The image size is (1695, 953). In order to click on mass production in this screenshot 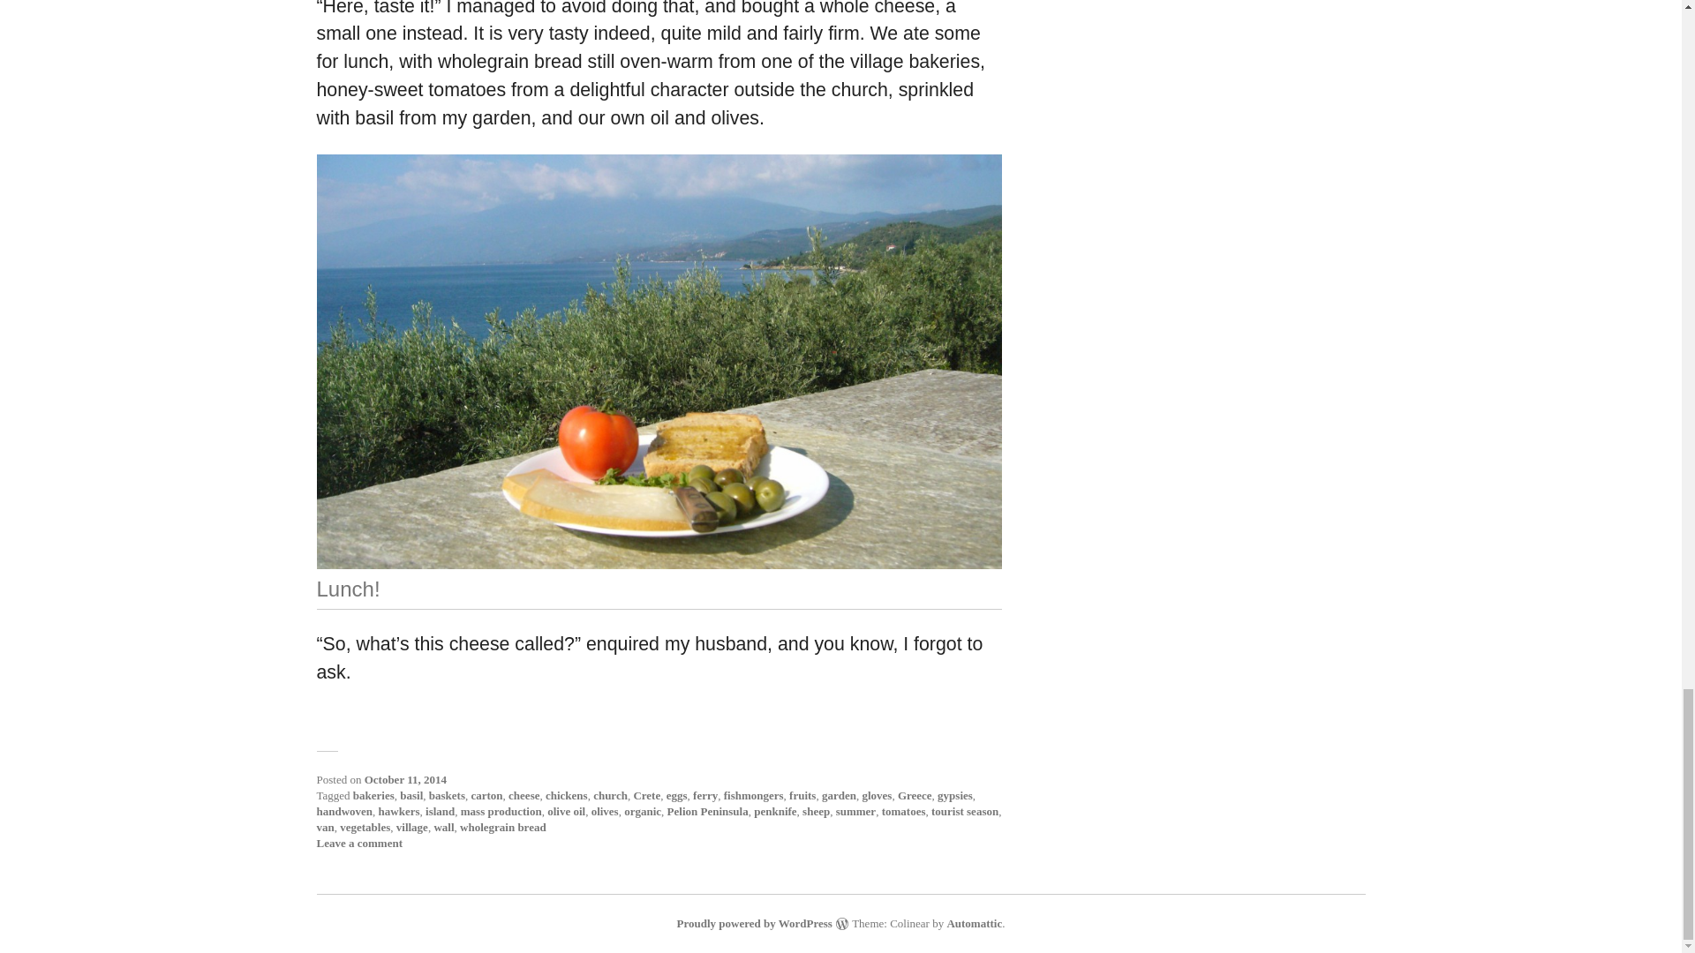, I will do `click(501, 810)`.